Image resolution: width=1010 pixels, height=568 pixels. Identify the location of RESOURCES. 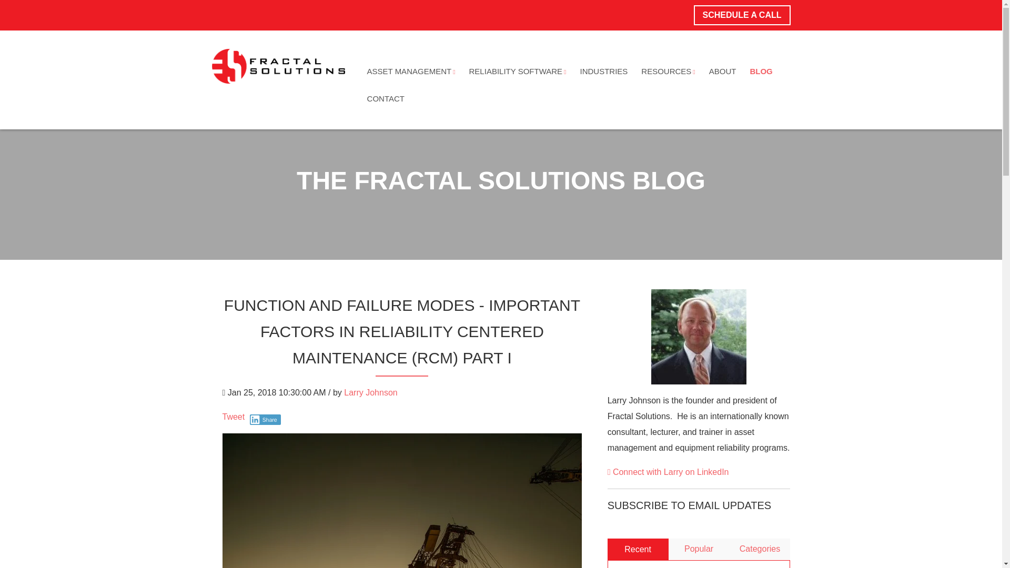
(668, 72).